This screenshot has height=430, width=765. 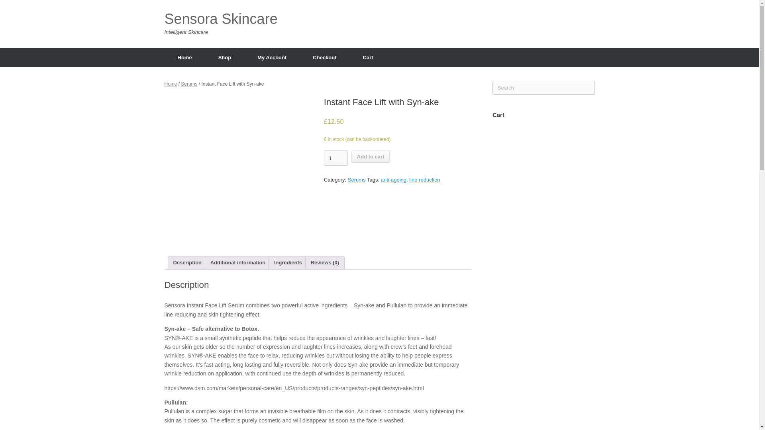 I want to click on Description, so click(x=187, y=263).